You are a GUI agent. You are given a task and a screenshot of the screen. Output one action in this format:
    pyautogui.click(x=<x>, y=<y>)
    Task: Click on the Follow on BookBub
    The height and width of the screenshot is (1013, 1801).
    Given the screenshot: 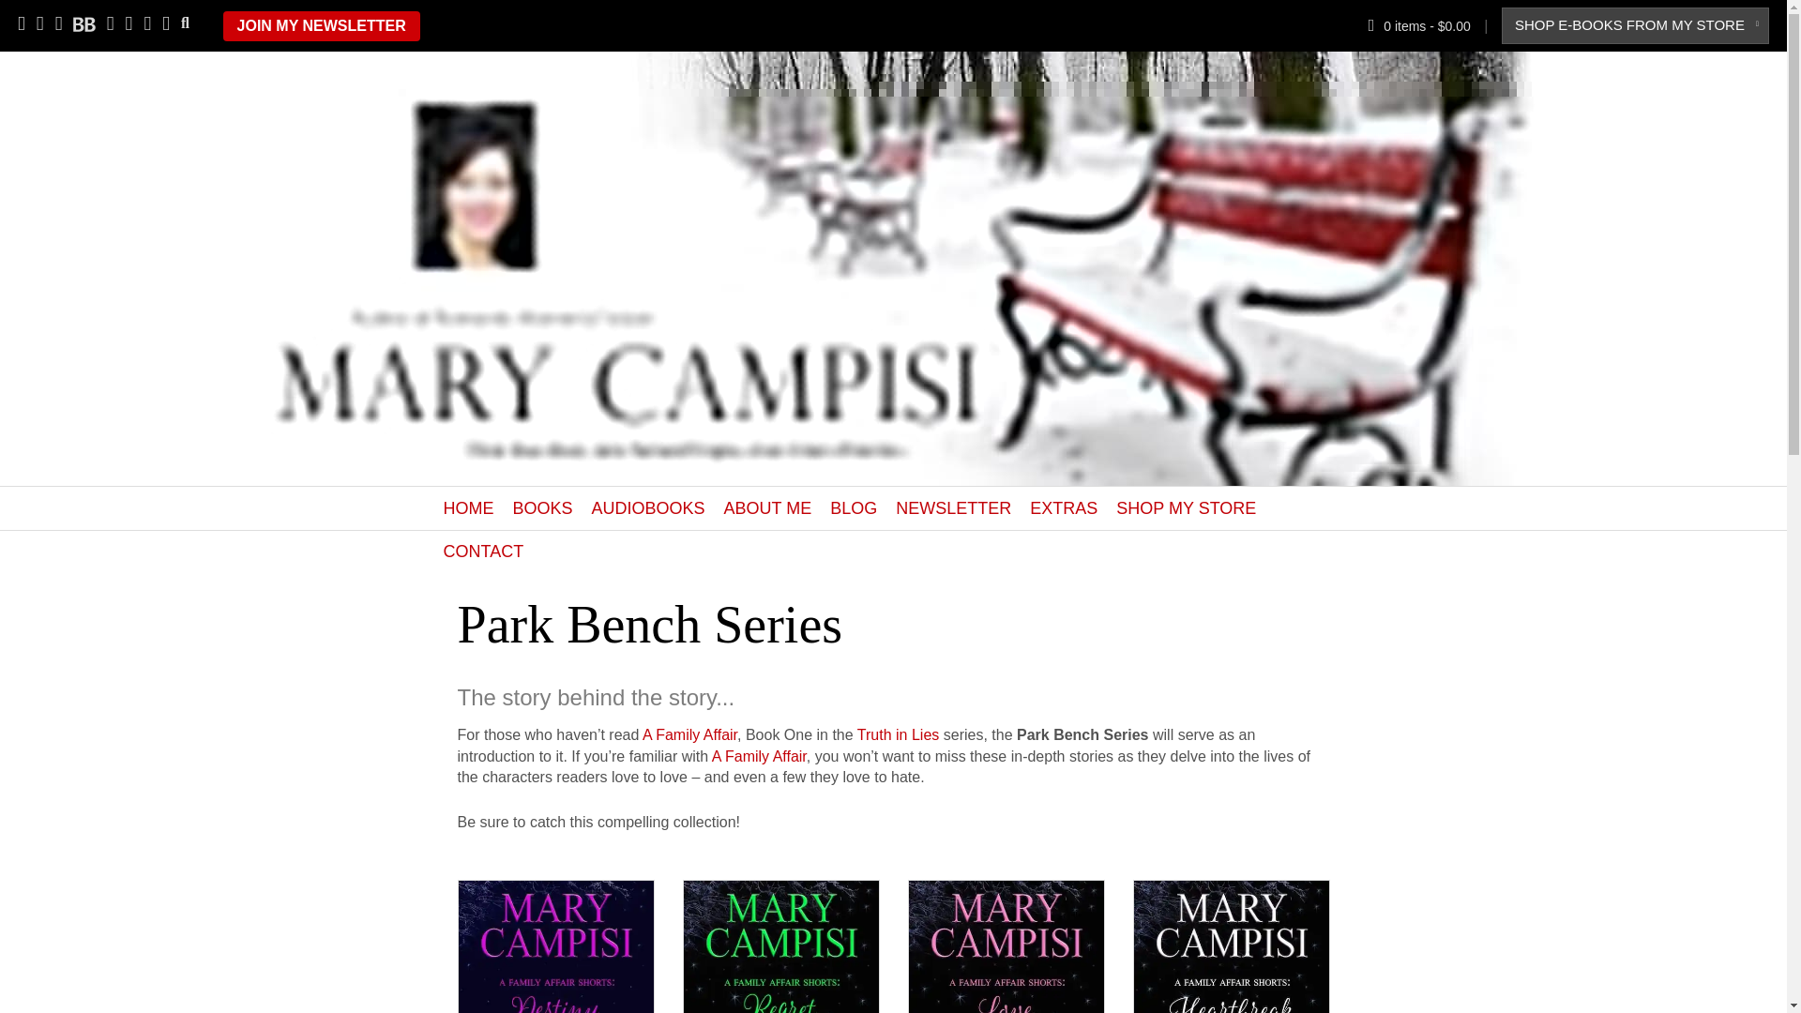 What is the action you would take?
    pyautogui.click(x=84, y=23)
    